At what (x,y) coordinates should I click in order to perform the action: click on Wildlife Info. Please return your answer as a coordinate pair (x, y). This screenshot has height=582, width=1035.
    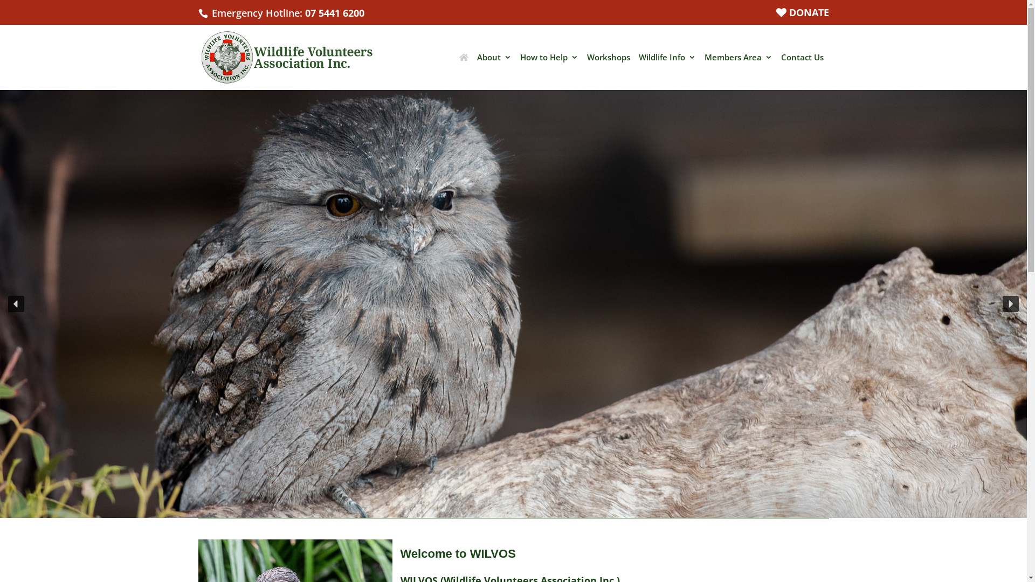
    Looking at the image, I should click on (667, 68).